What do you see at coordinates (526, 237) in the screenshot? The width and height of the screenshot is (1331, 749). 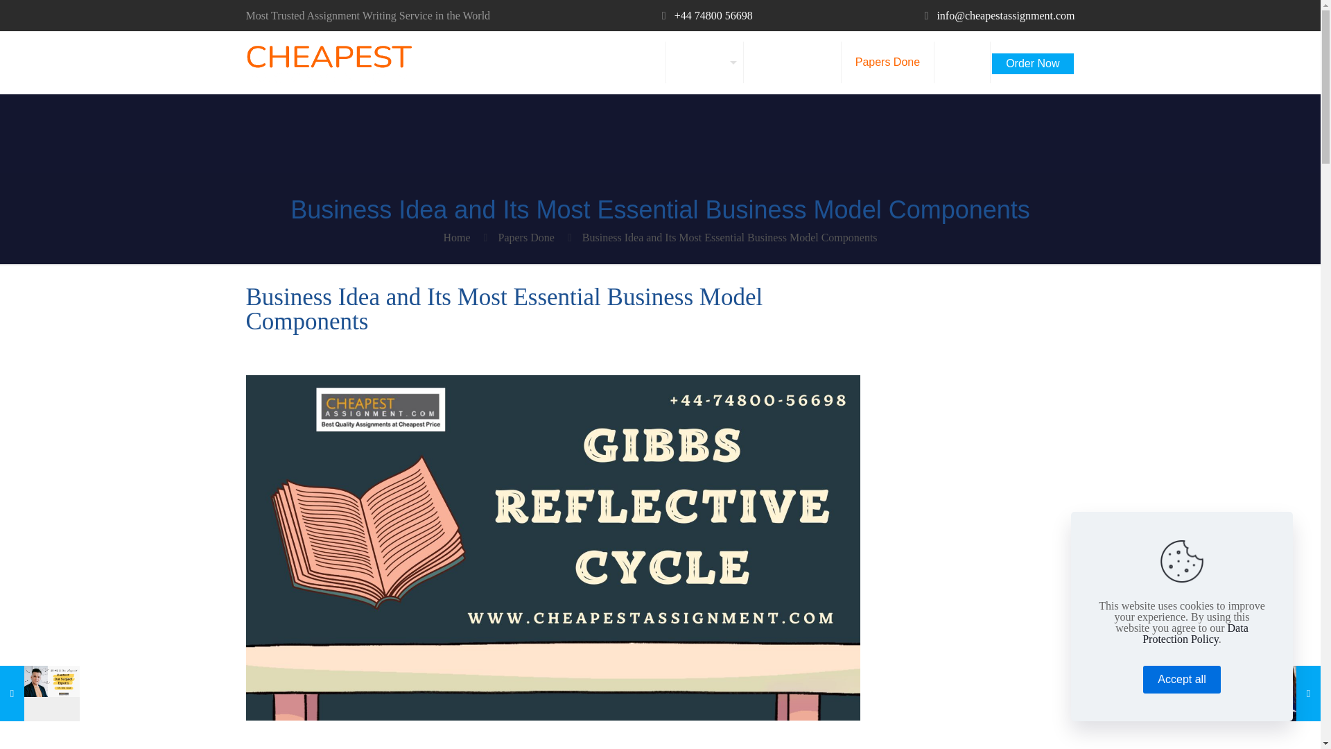 I see `Papers Done` at bounding box center [526, 237].